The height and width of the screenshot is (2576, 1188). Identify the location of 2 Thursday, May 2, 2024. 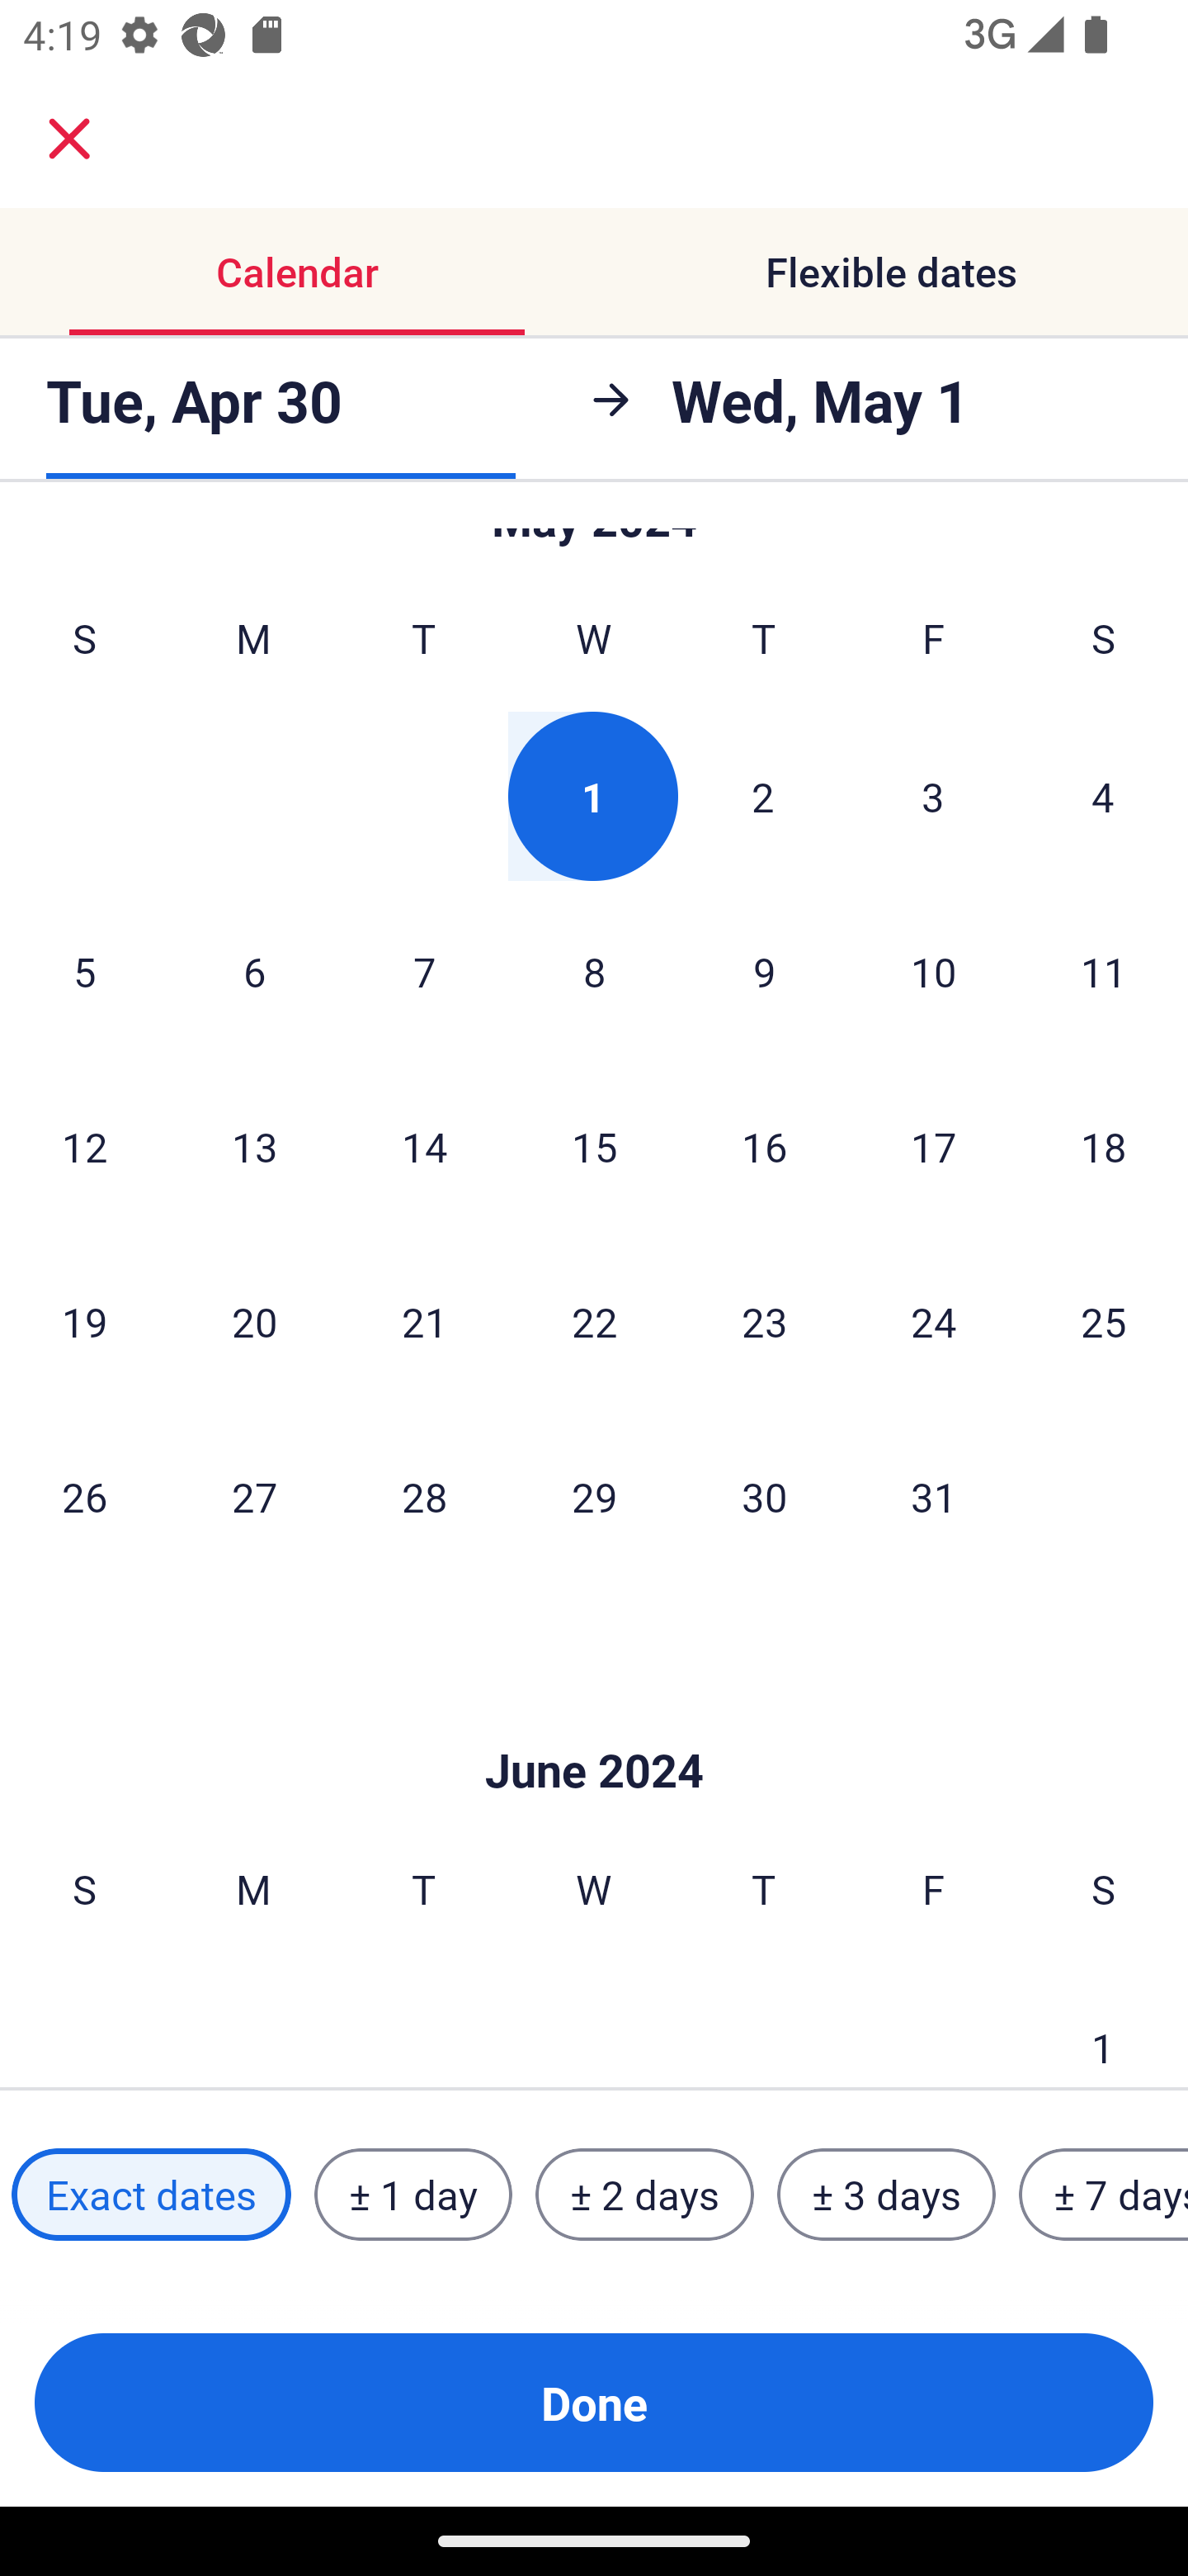
(763, 796).